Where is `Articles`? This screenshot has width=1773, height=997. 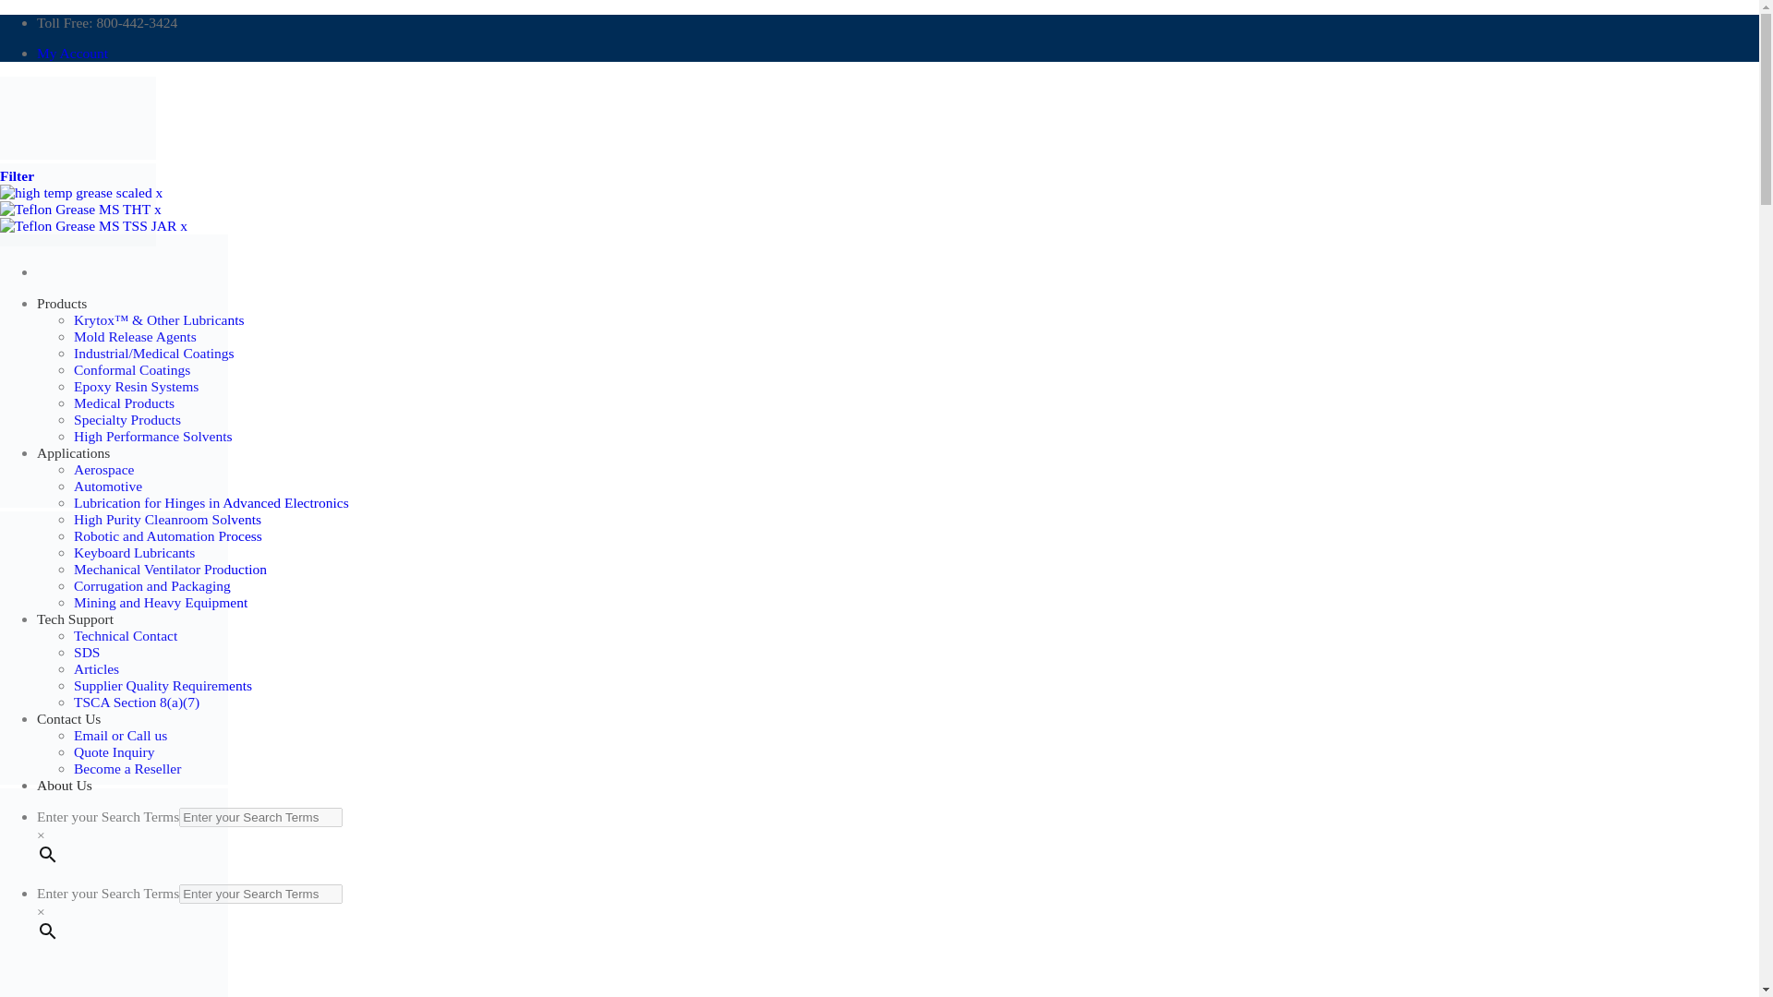 Articles is located at coordinates (96, 668).